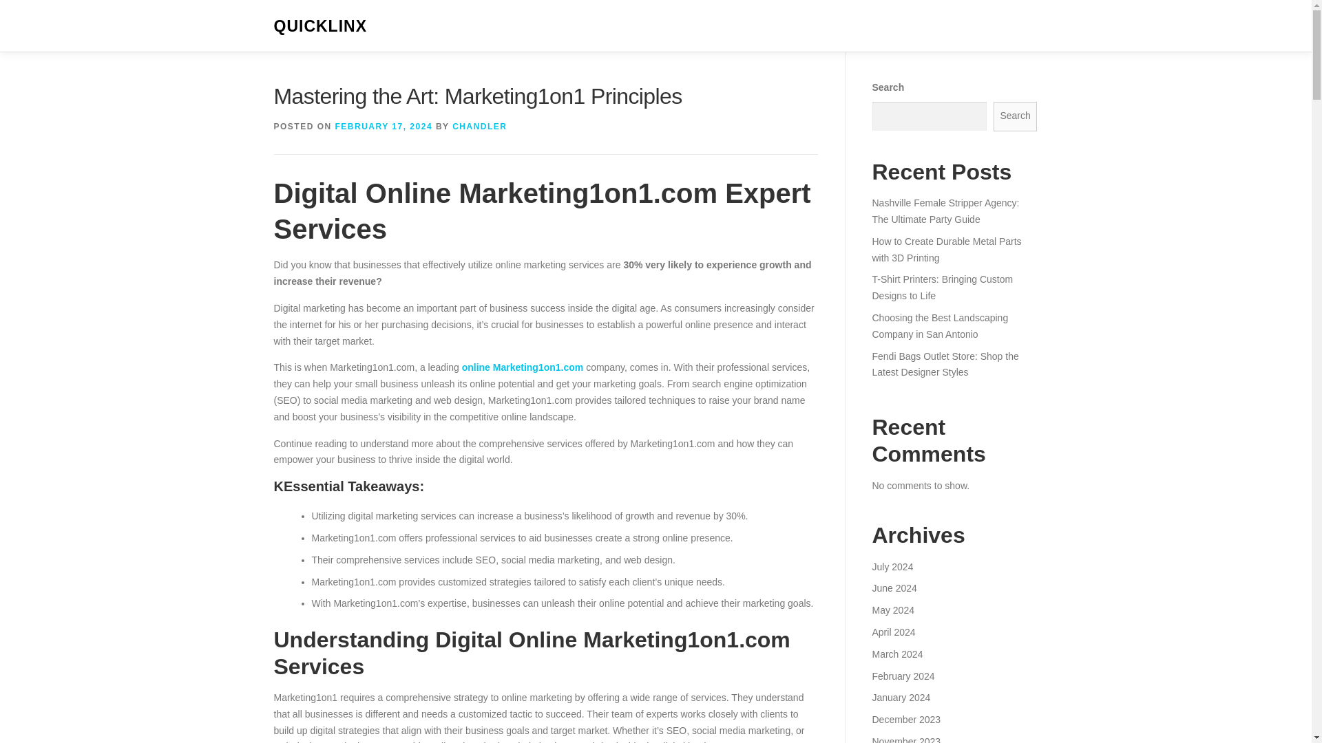 This screenshot has width=1322, height=743. Describe the element at coordinates (384, 127) in the screenshot. I see `FEBRUARY 17, 2024` at that location.